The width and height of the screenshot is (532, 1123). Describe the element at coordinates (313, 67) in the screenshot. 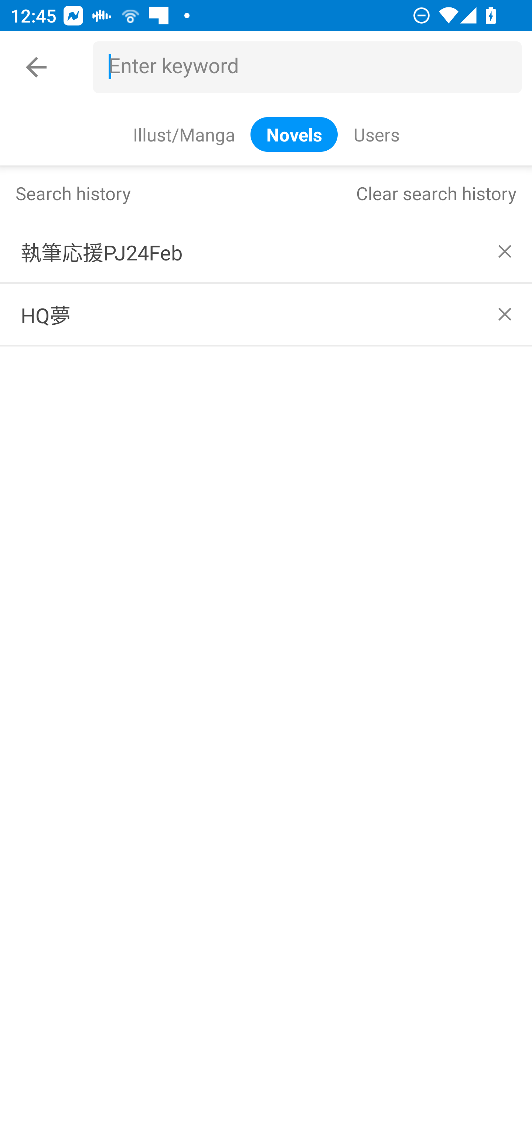

I see `Enter keyword` at that location.